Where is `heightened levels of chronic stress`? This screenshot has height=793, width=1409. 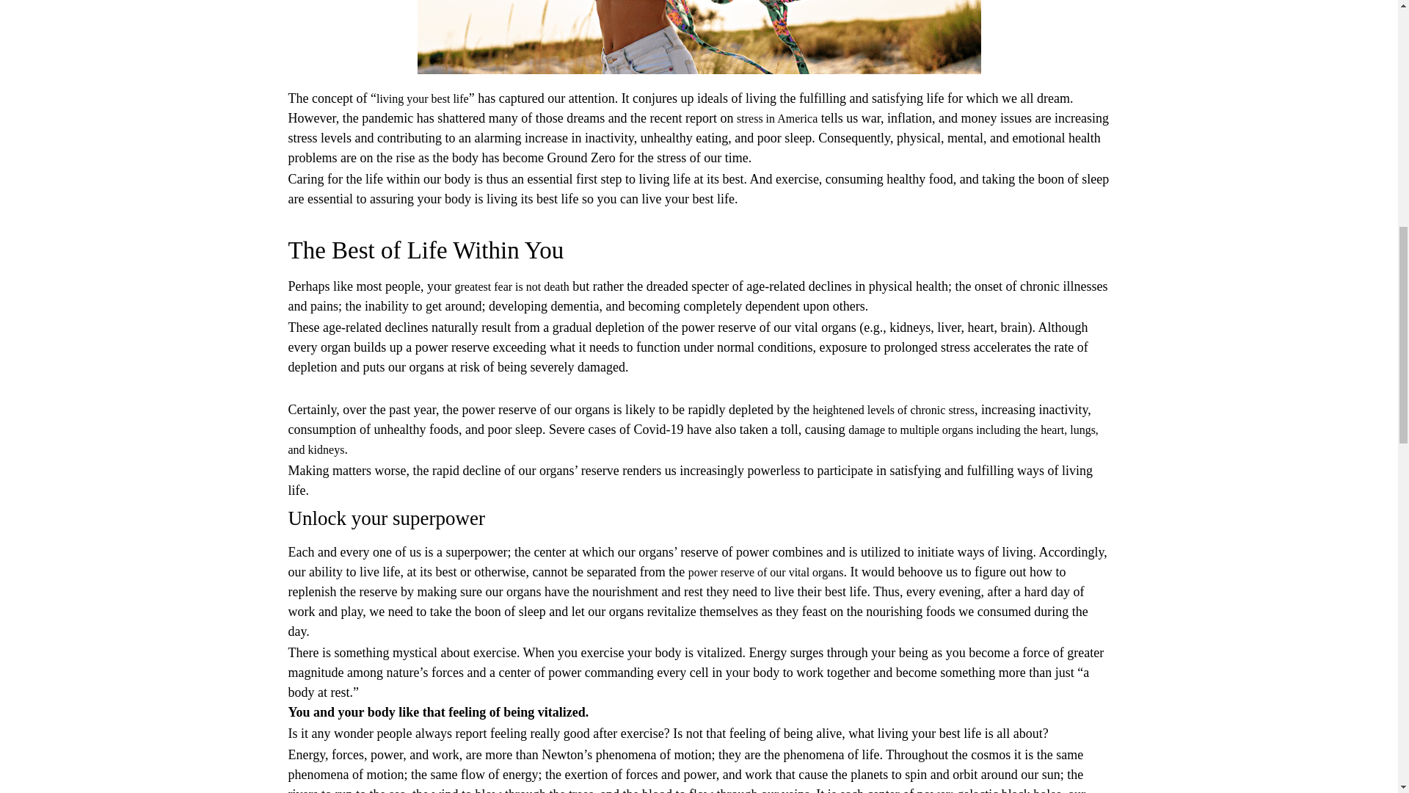
heightened levels of chronic stress is located at coordinates (894, 410).